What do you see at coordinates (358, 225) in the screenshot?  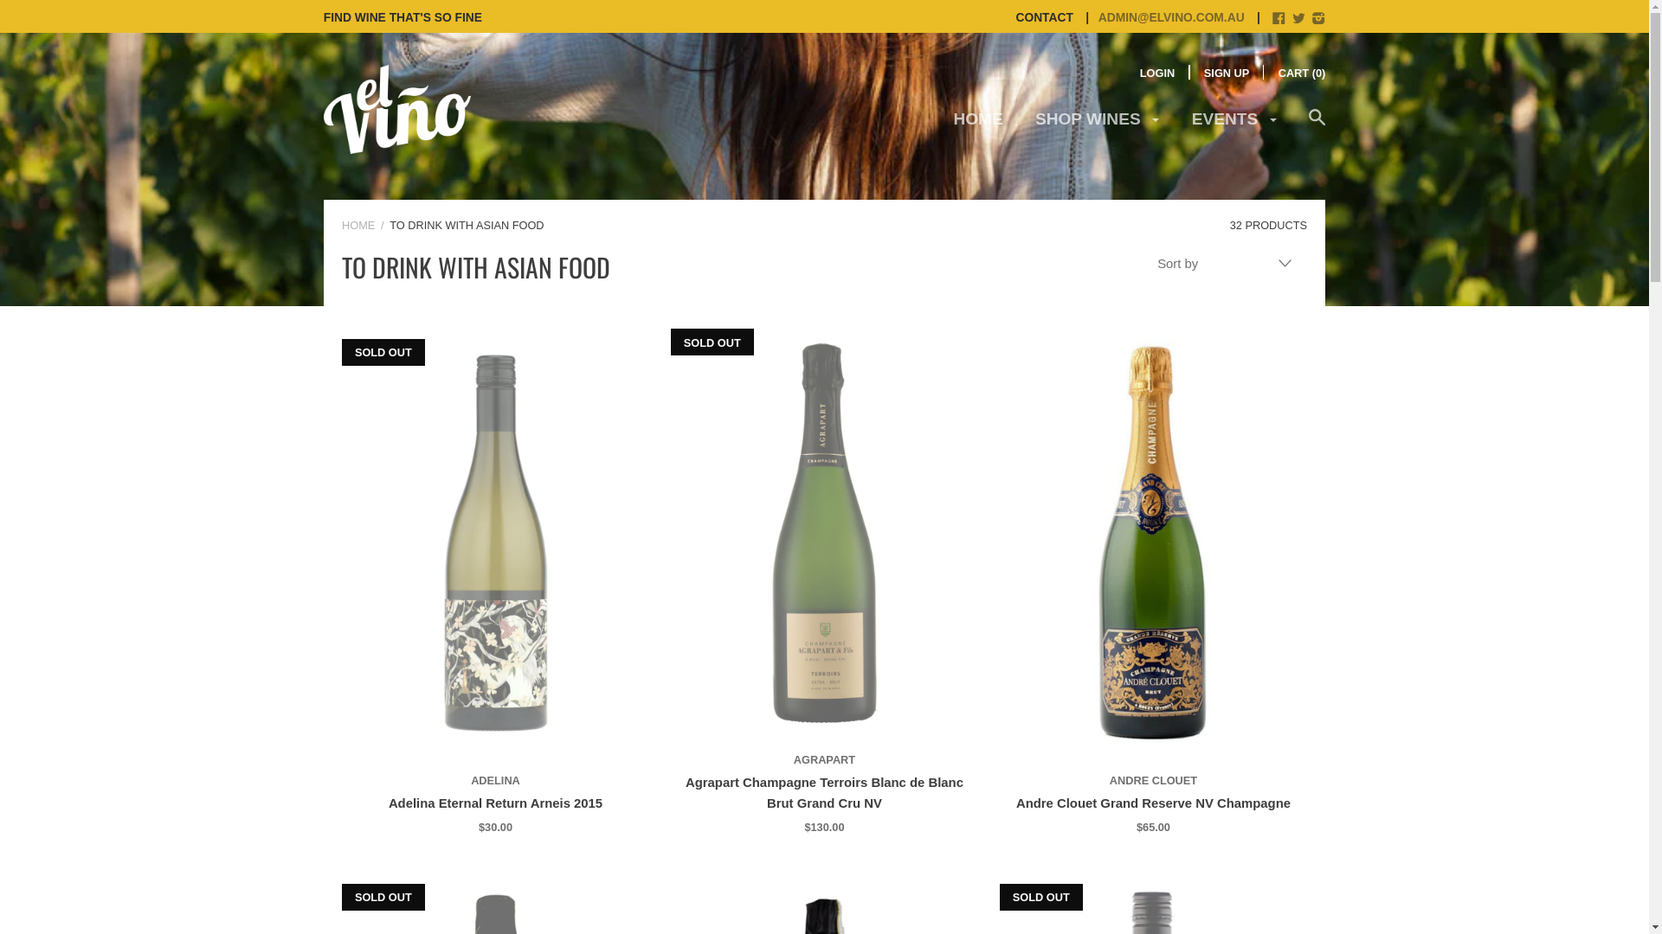 I see `HOME` at bounding box center [358, 225].